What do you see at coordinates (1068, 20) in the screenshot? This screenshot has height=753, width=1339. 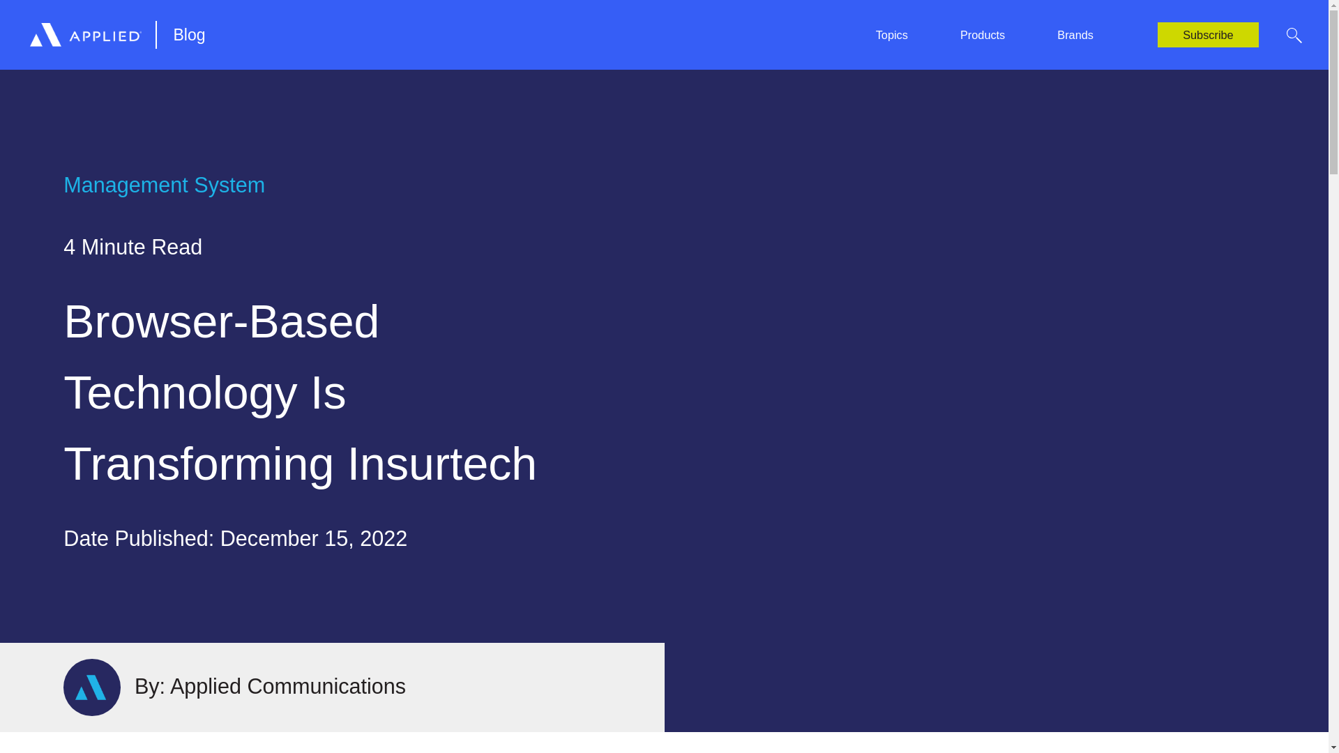 I see `Ivans` at bounding box center [1068, 20].